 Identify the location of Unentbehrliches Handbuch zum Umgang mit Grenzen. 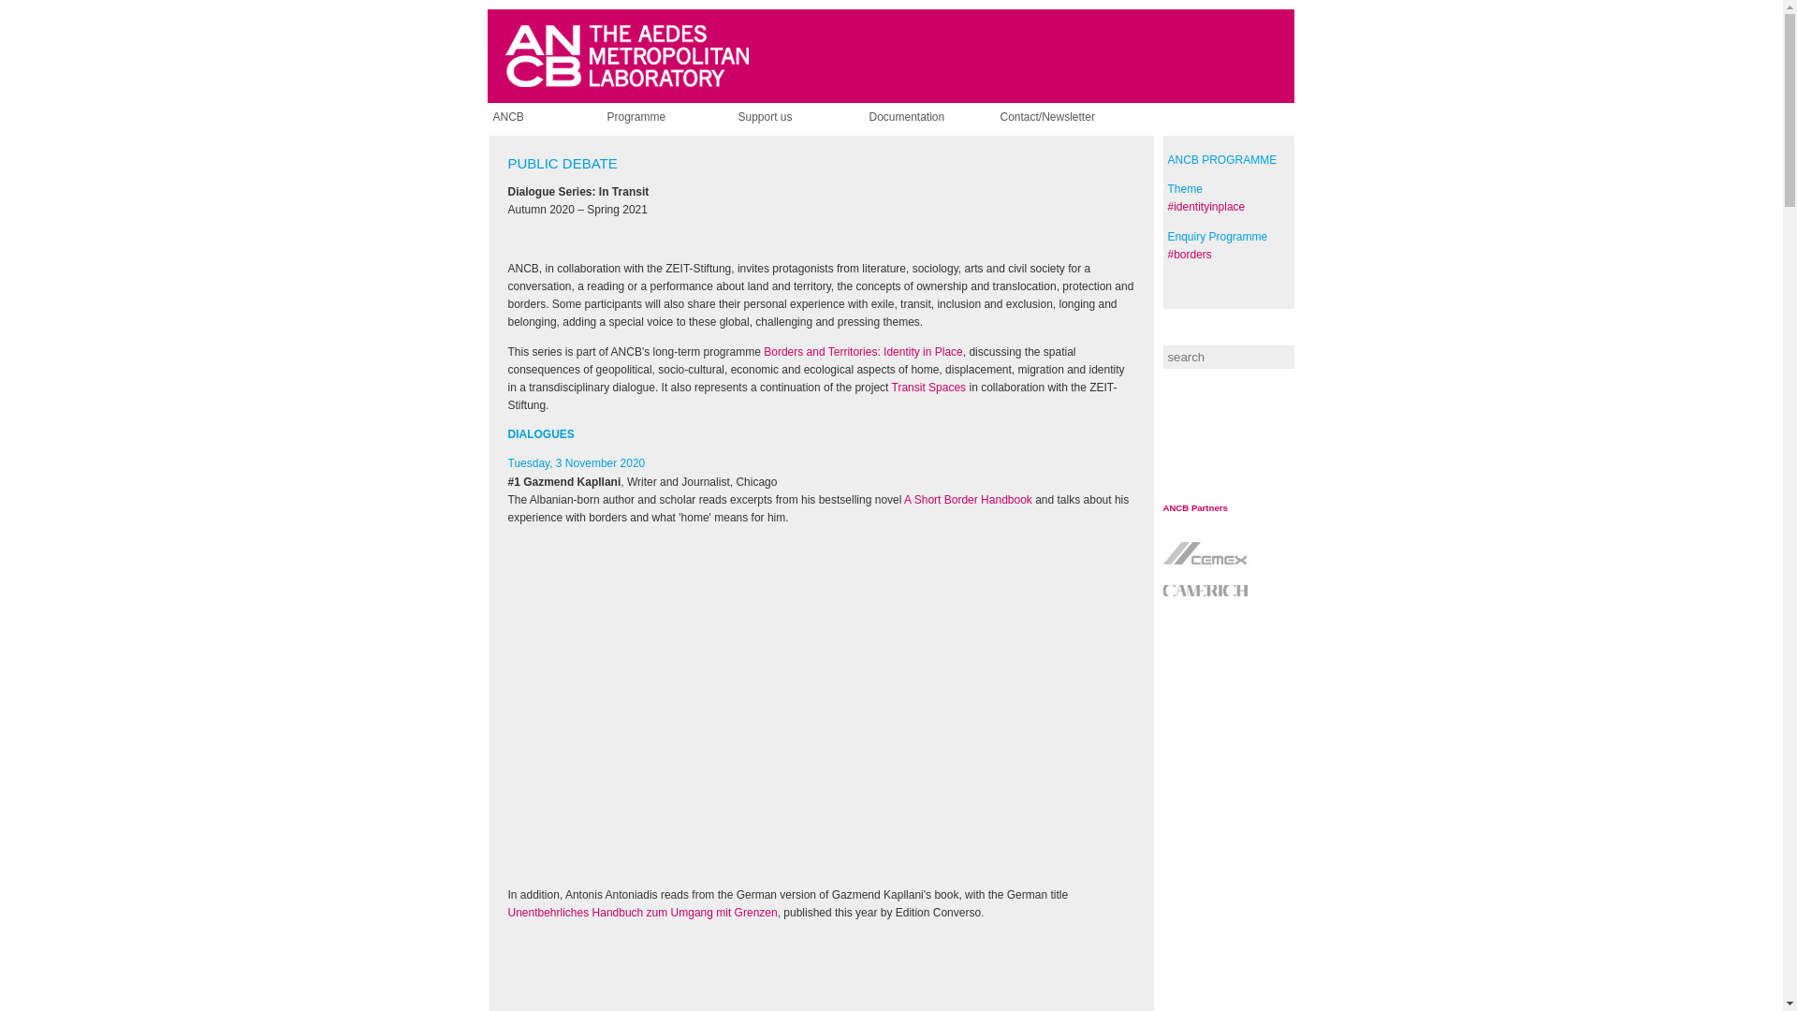
(641, 912).